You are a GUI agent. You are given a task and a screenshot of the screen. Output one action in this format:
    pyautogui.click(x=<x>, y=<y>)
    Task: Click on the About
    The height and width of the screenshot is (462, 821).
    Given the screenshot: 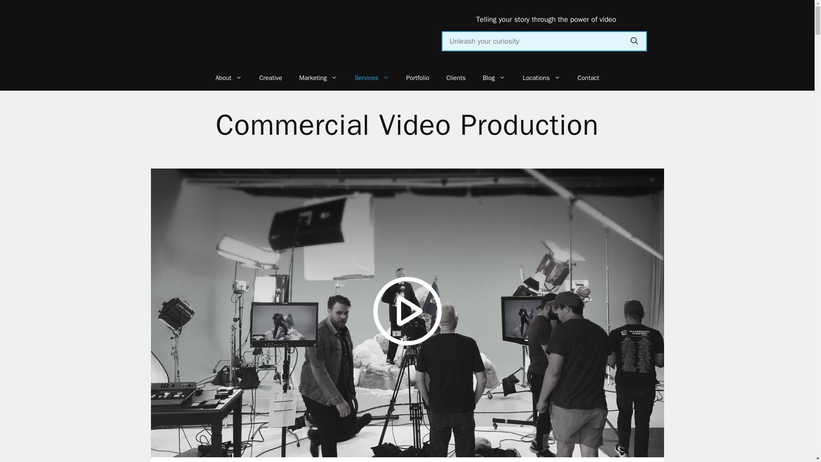 What is the action you would take?
    pyautogui.click(x=228, y=78)
    